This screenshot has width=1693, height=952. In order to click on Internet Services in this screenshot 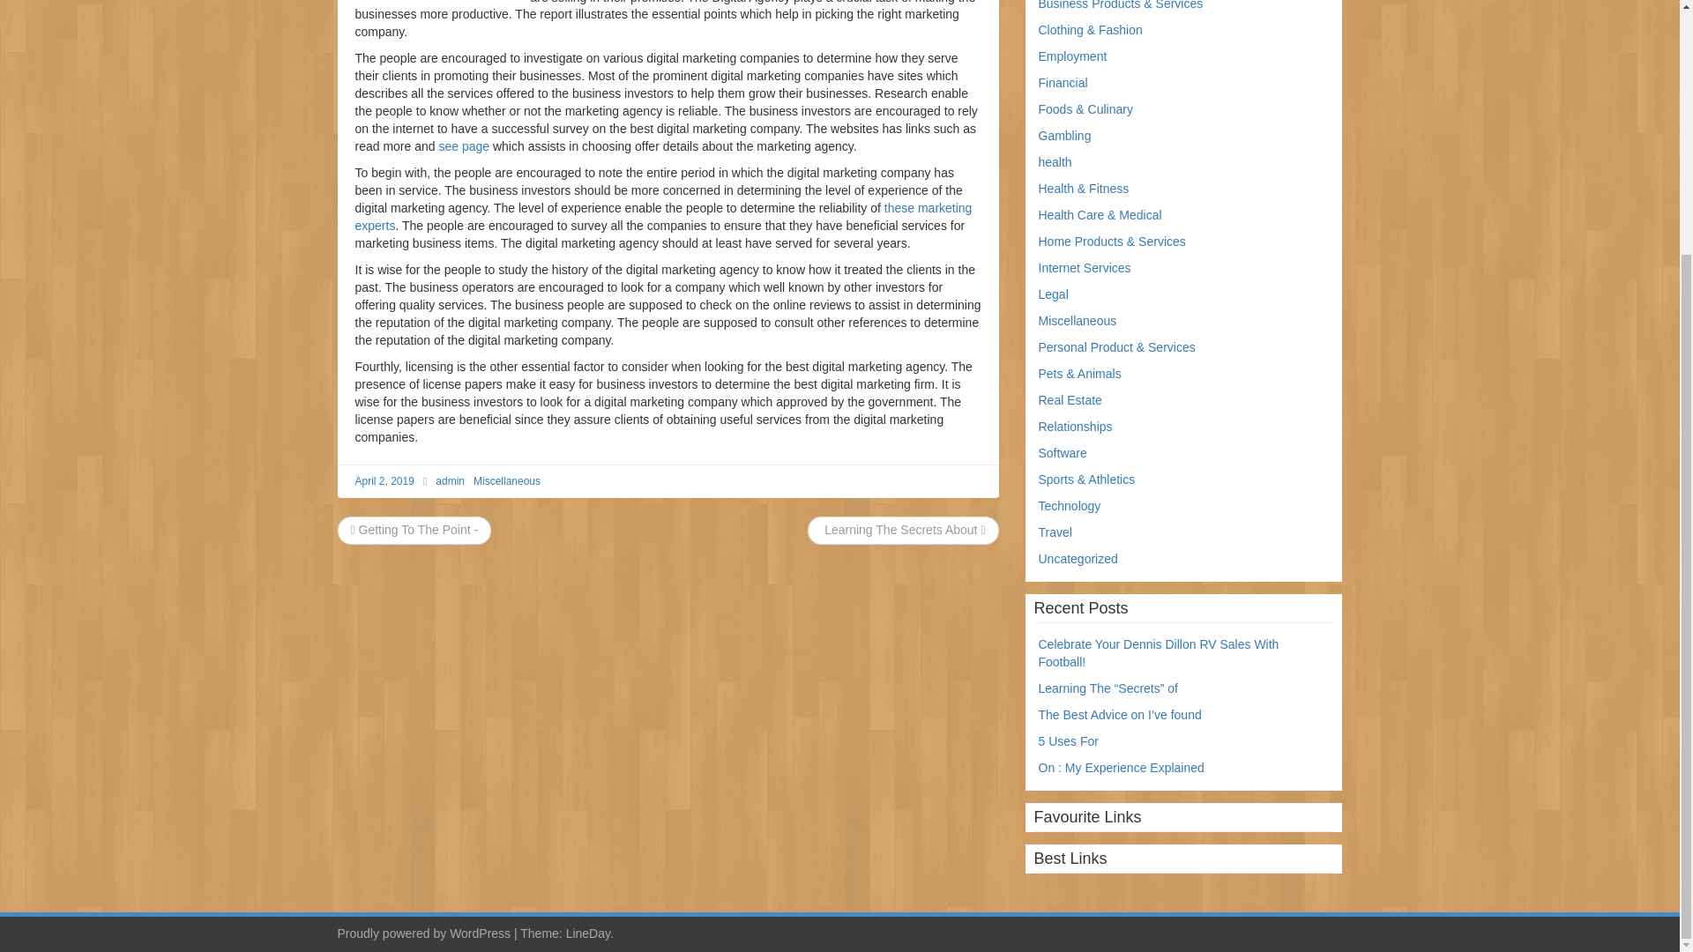, I will do `click(1085, 268)`.